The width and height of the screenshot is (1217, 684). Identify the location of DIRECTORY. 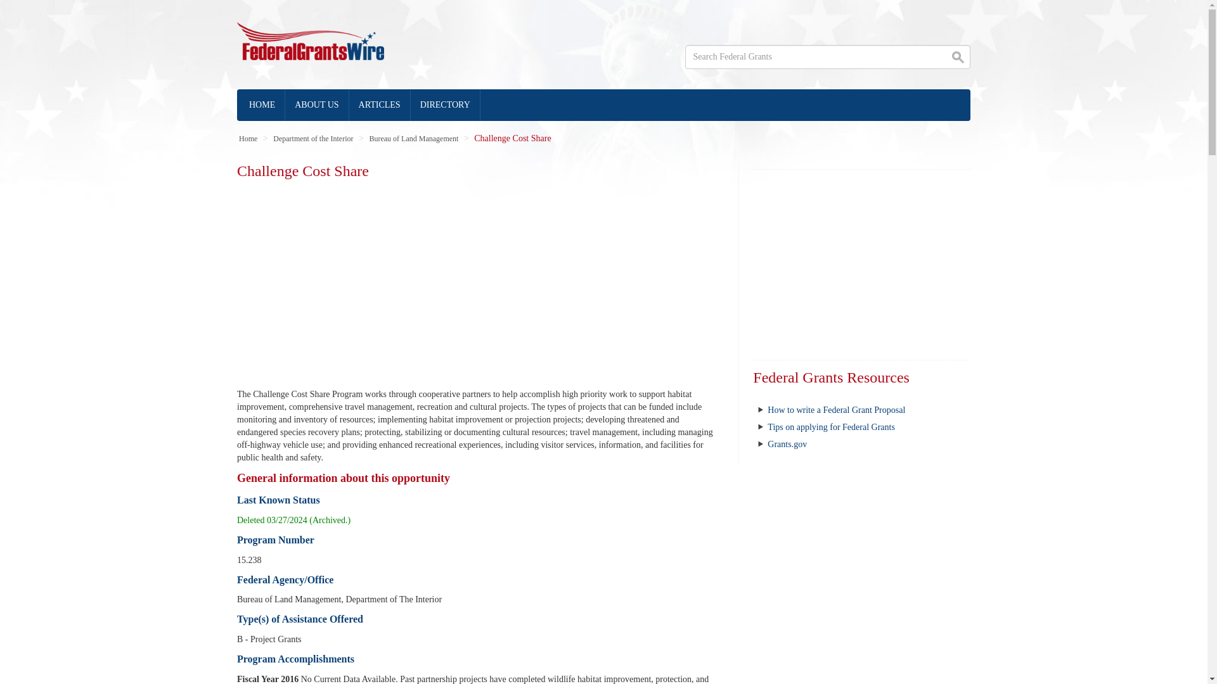
(446, 105).